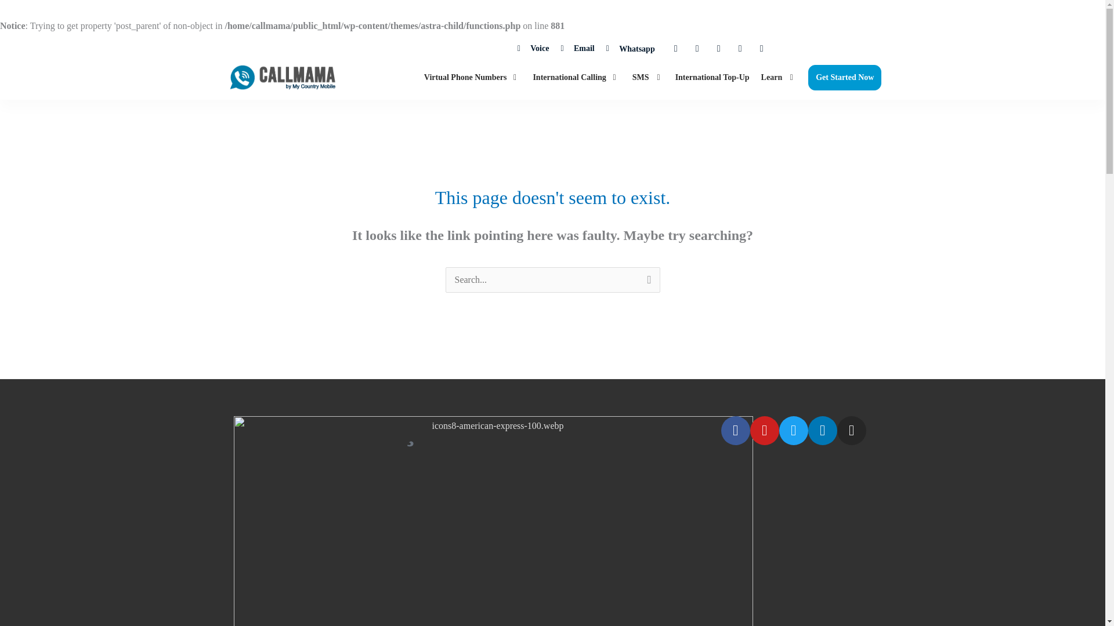 Image resolution: width=1114 pixels, height=626 pixels. Describe the element at coordinates (773, 78) in the screenshot. I see `Learn` at that location.